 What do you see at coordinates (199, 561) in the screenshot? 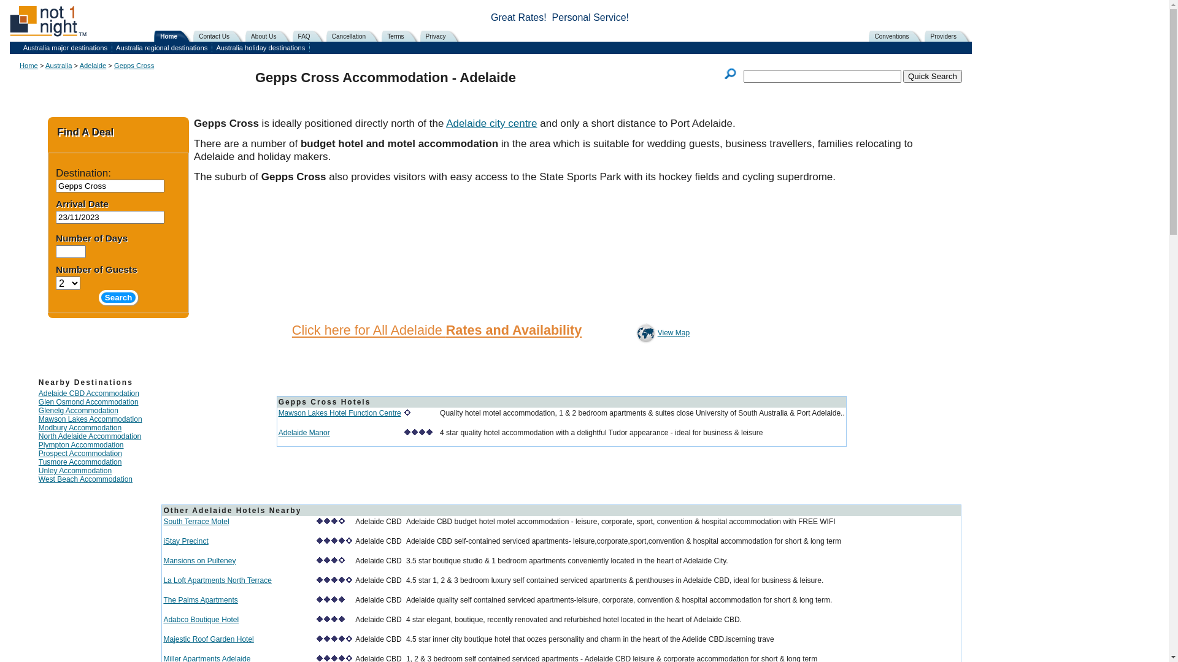
I see `Mansions on Pulteney` at bounding box center [199, 561].